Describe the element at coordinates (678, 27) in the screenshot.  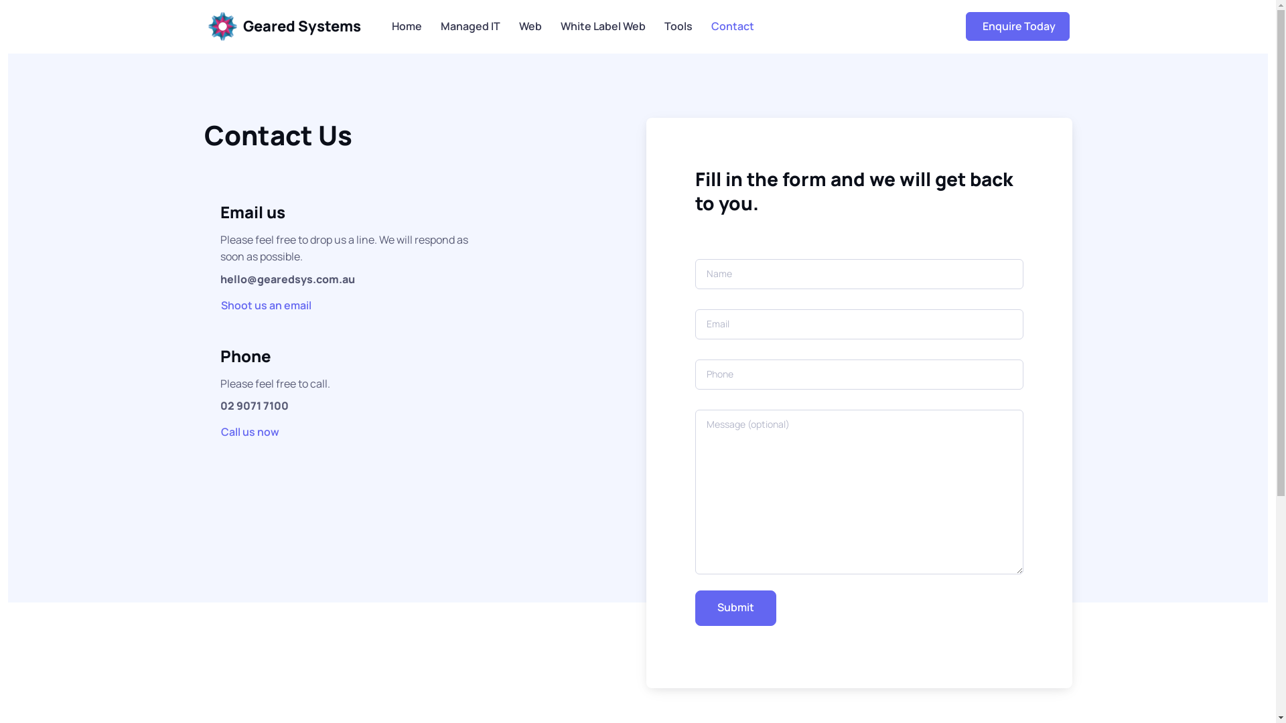
I see `Tools` at that location.